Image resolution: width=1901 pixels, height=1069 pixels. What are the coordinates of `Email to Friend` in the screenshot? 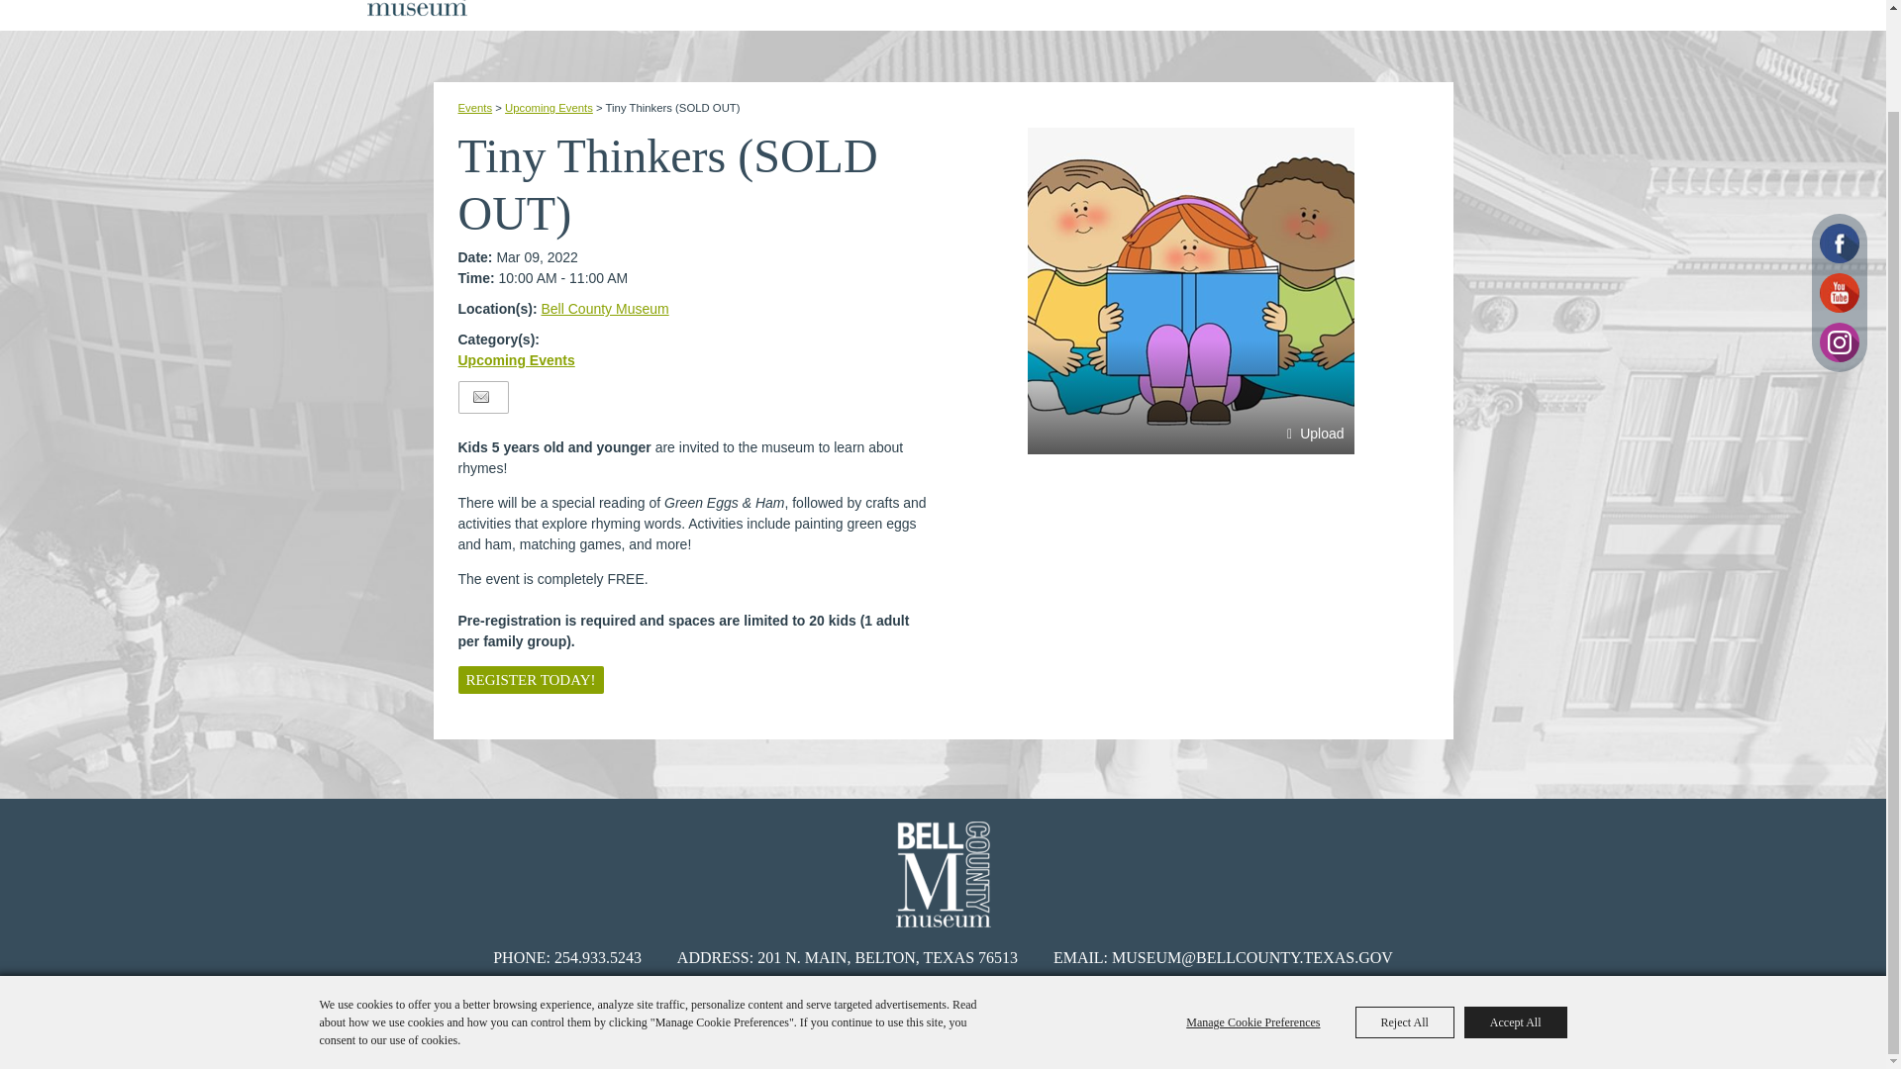 It's located at (481, 398).